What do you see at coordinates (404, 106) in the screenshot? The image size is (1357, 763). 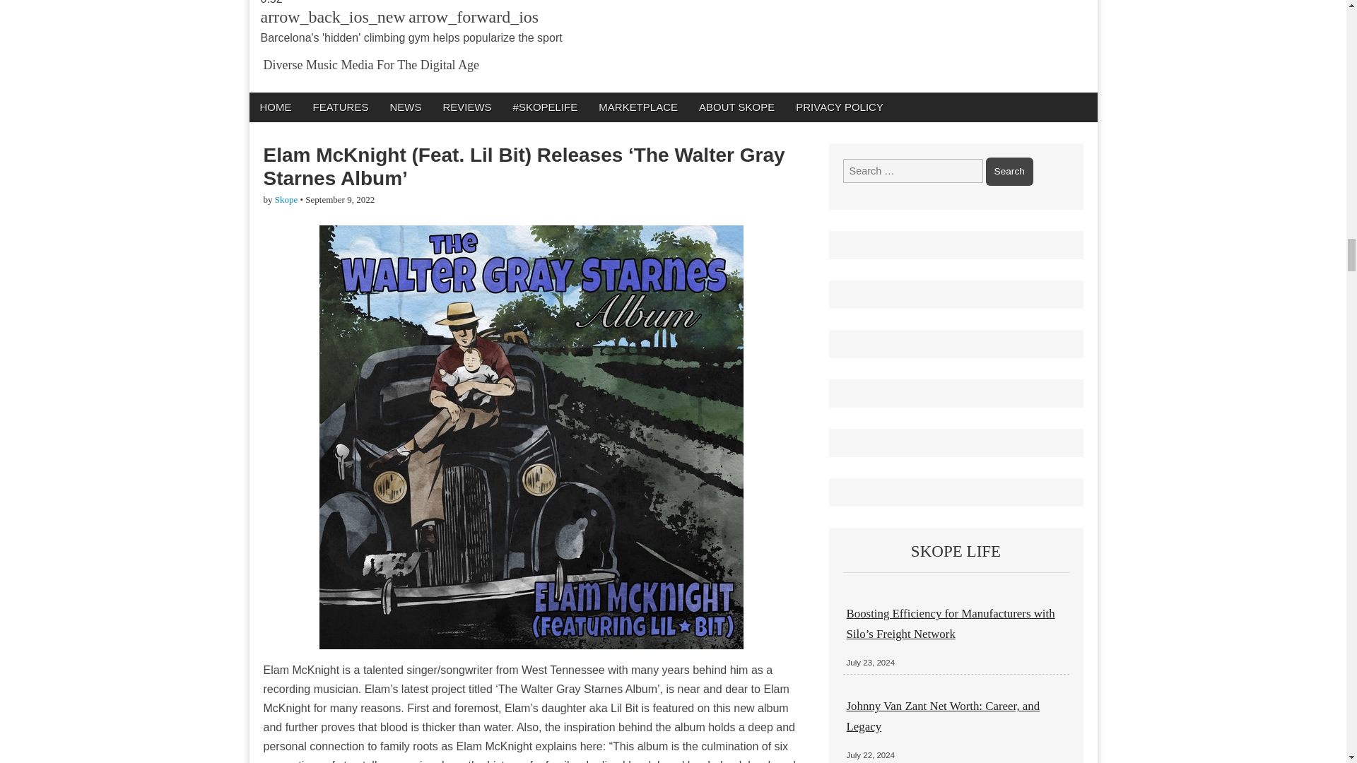 I see `NEWS` at bounding box center [404, 106].